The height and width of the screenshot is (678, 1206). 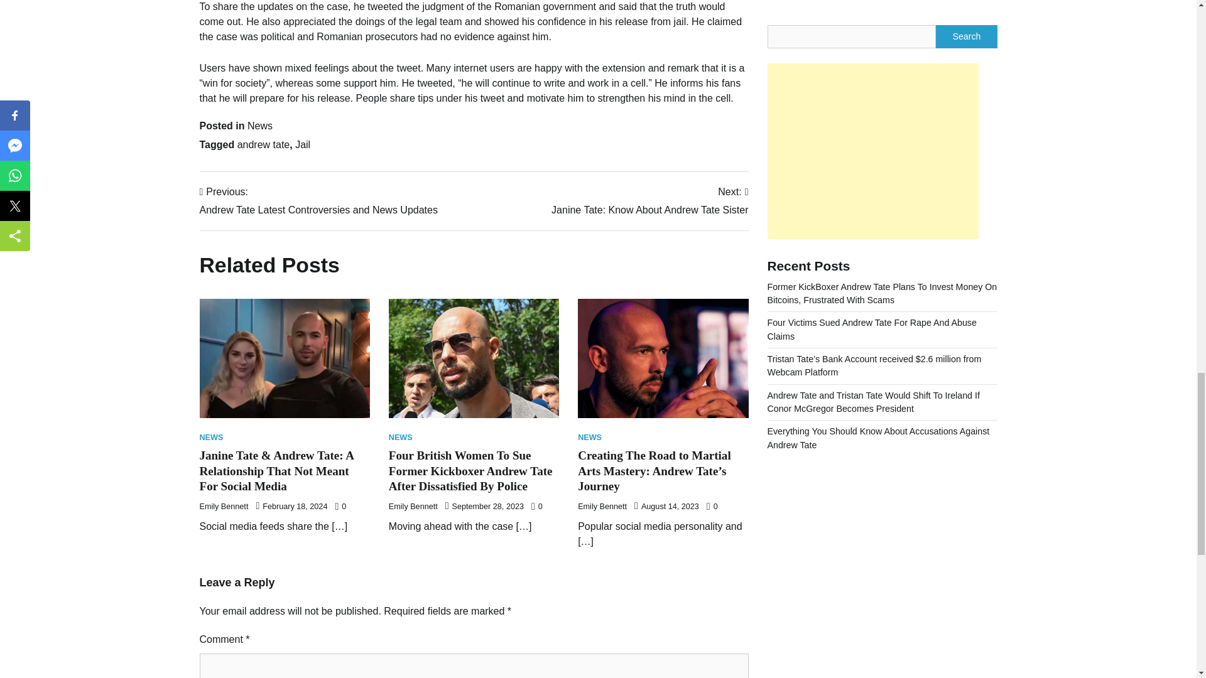 I want to click on NEWS, so click(x=303, y=144).